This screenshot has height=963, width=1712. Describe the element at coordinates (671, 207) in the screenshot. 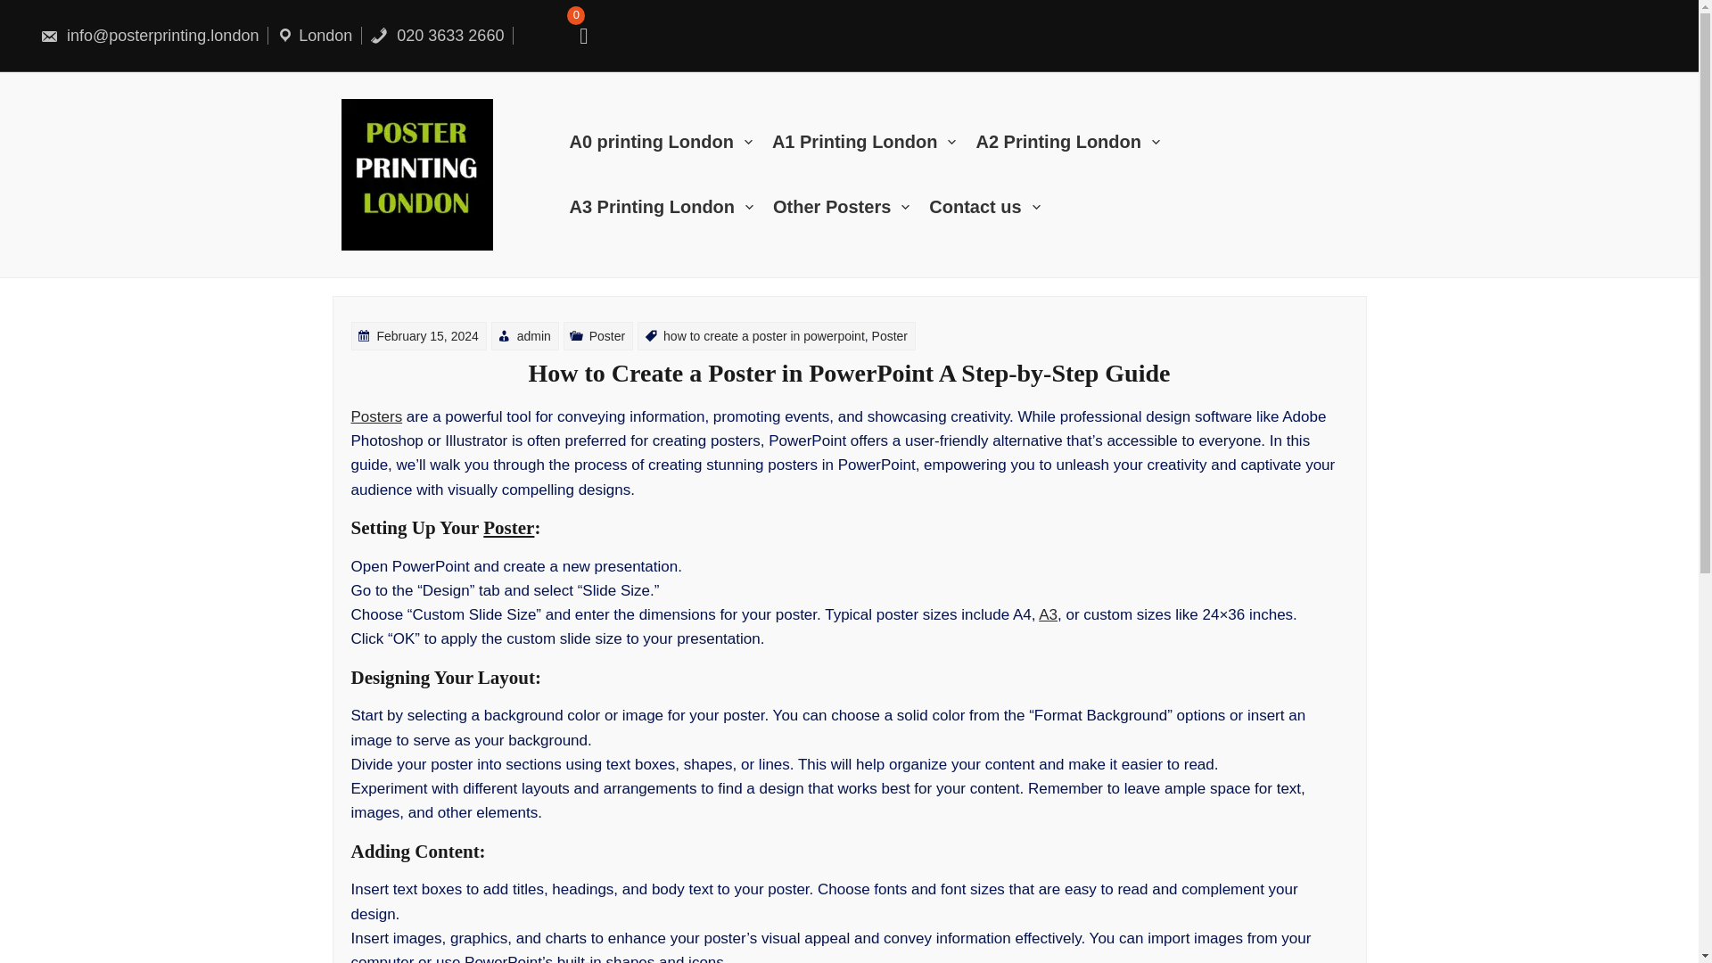

I see `A3 Printing London` at that location.